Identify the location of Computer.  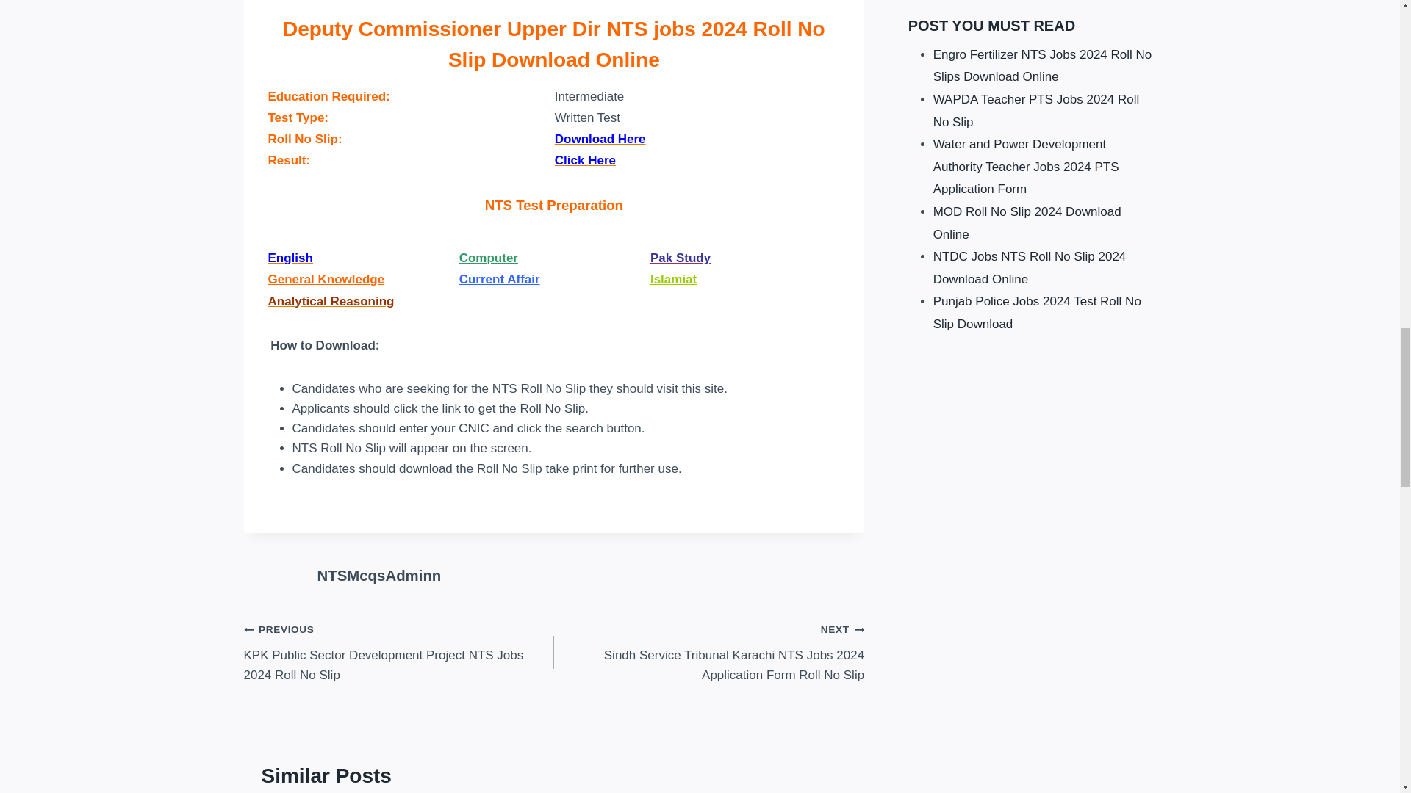
(488, 258).